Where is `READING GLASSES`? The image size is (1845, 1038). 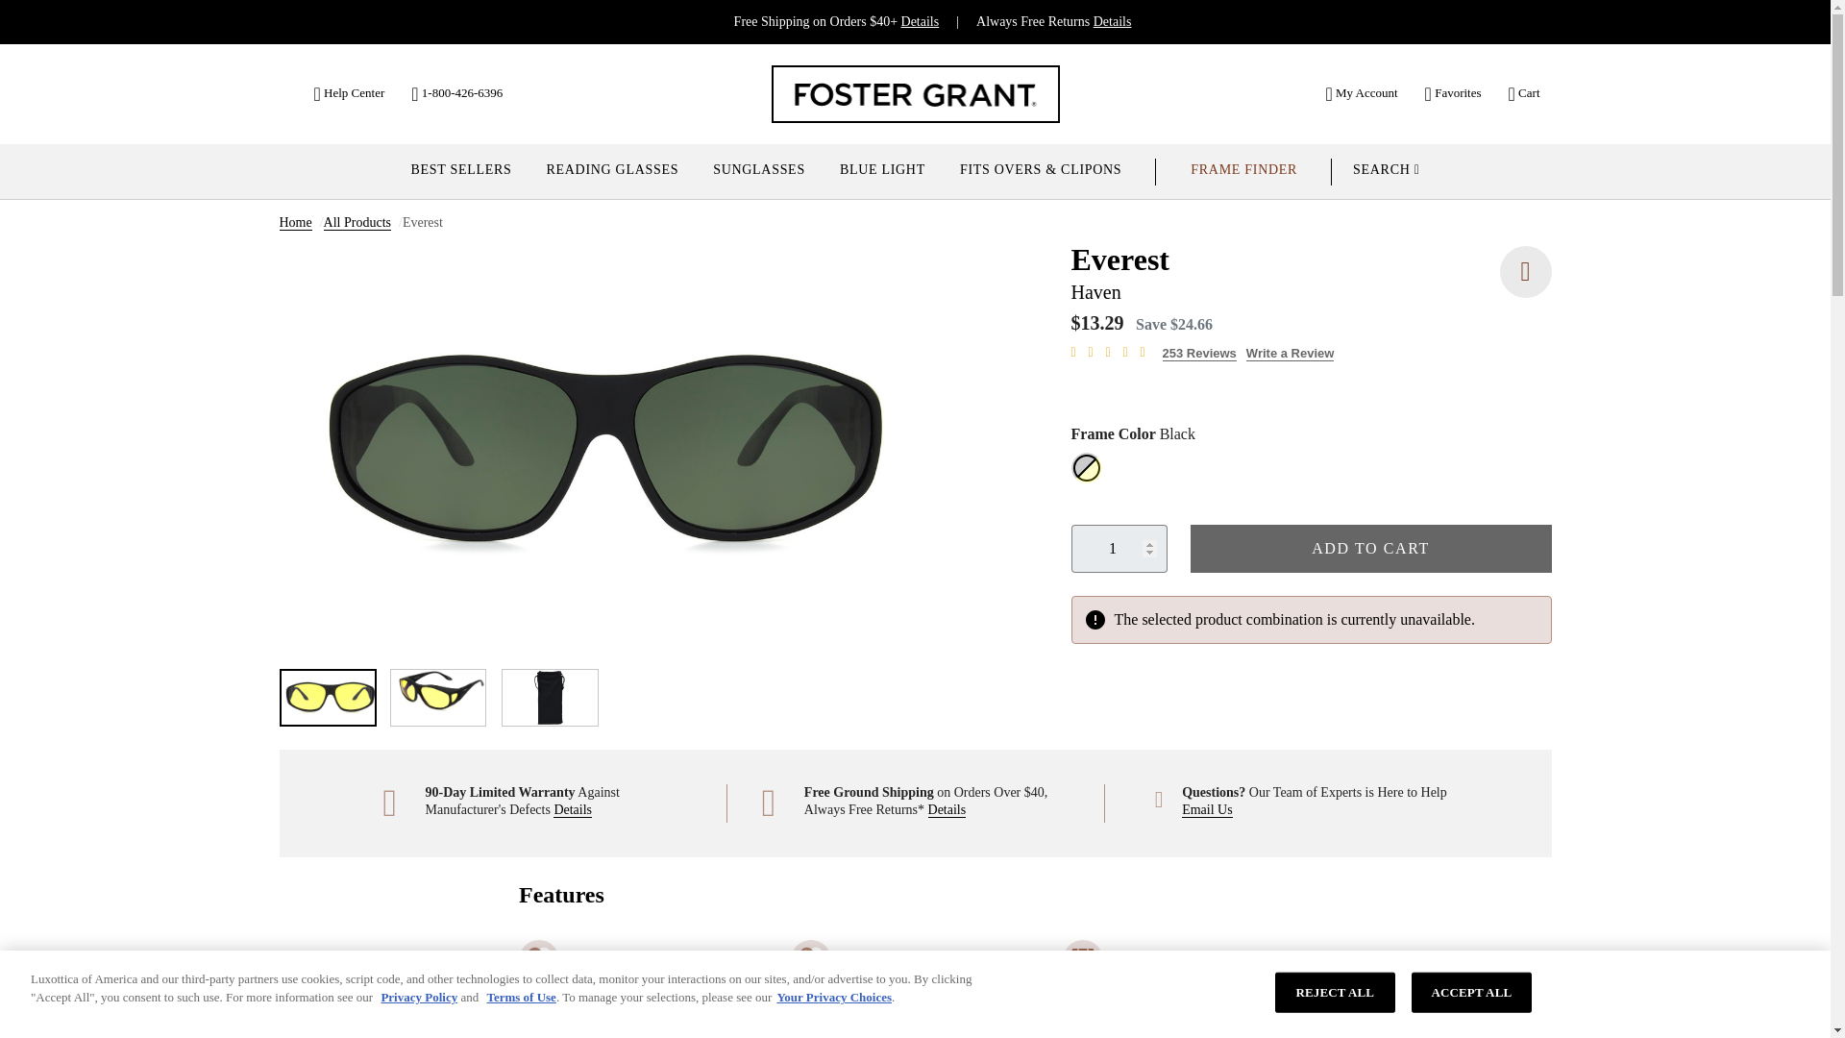
READING GLASSES is located at coordinates (611, 172).